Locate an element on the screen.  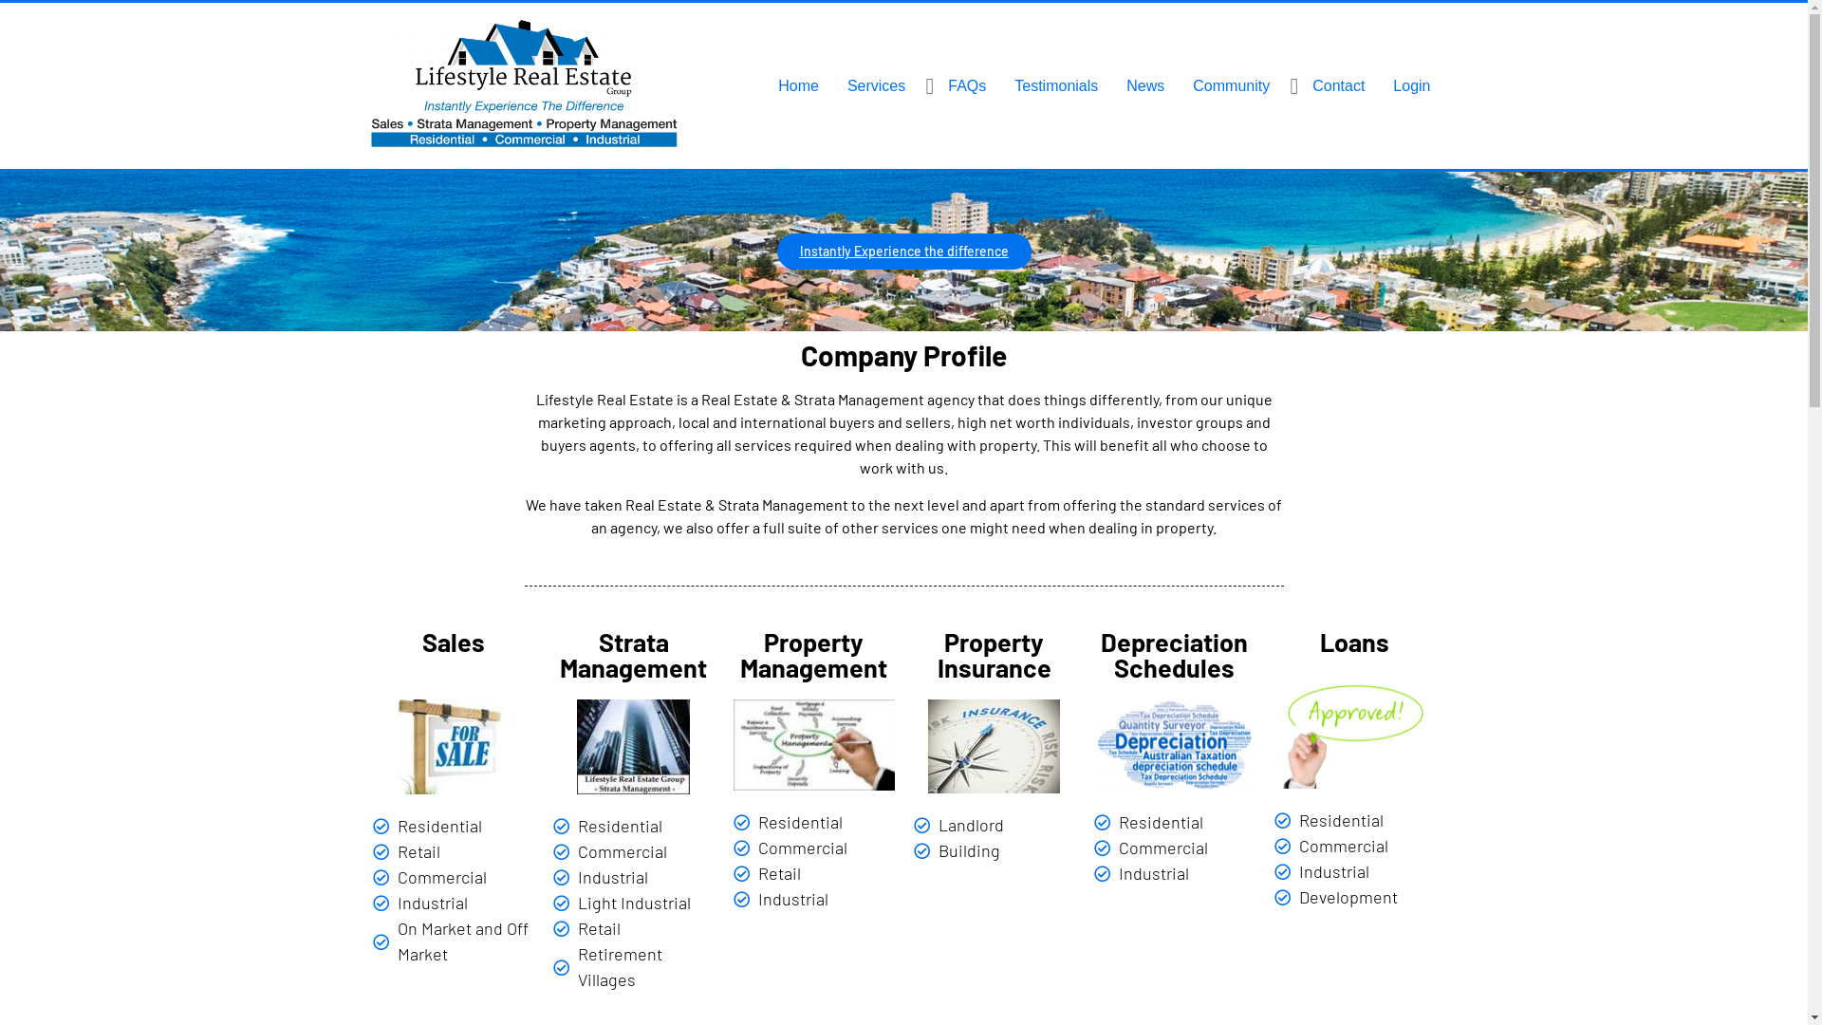
Login is located at coordinates (1412, 86).